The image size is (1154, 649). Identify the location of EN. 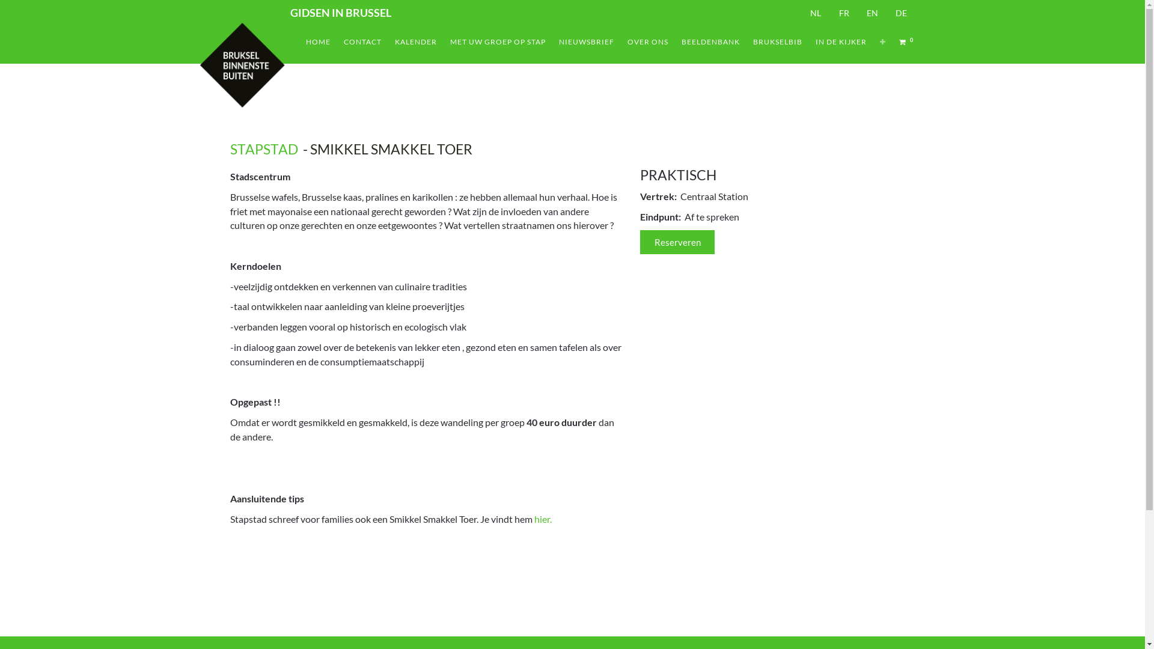
(873, 12).